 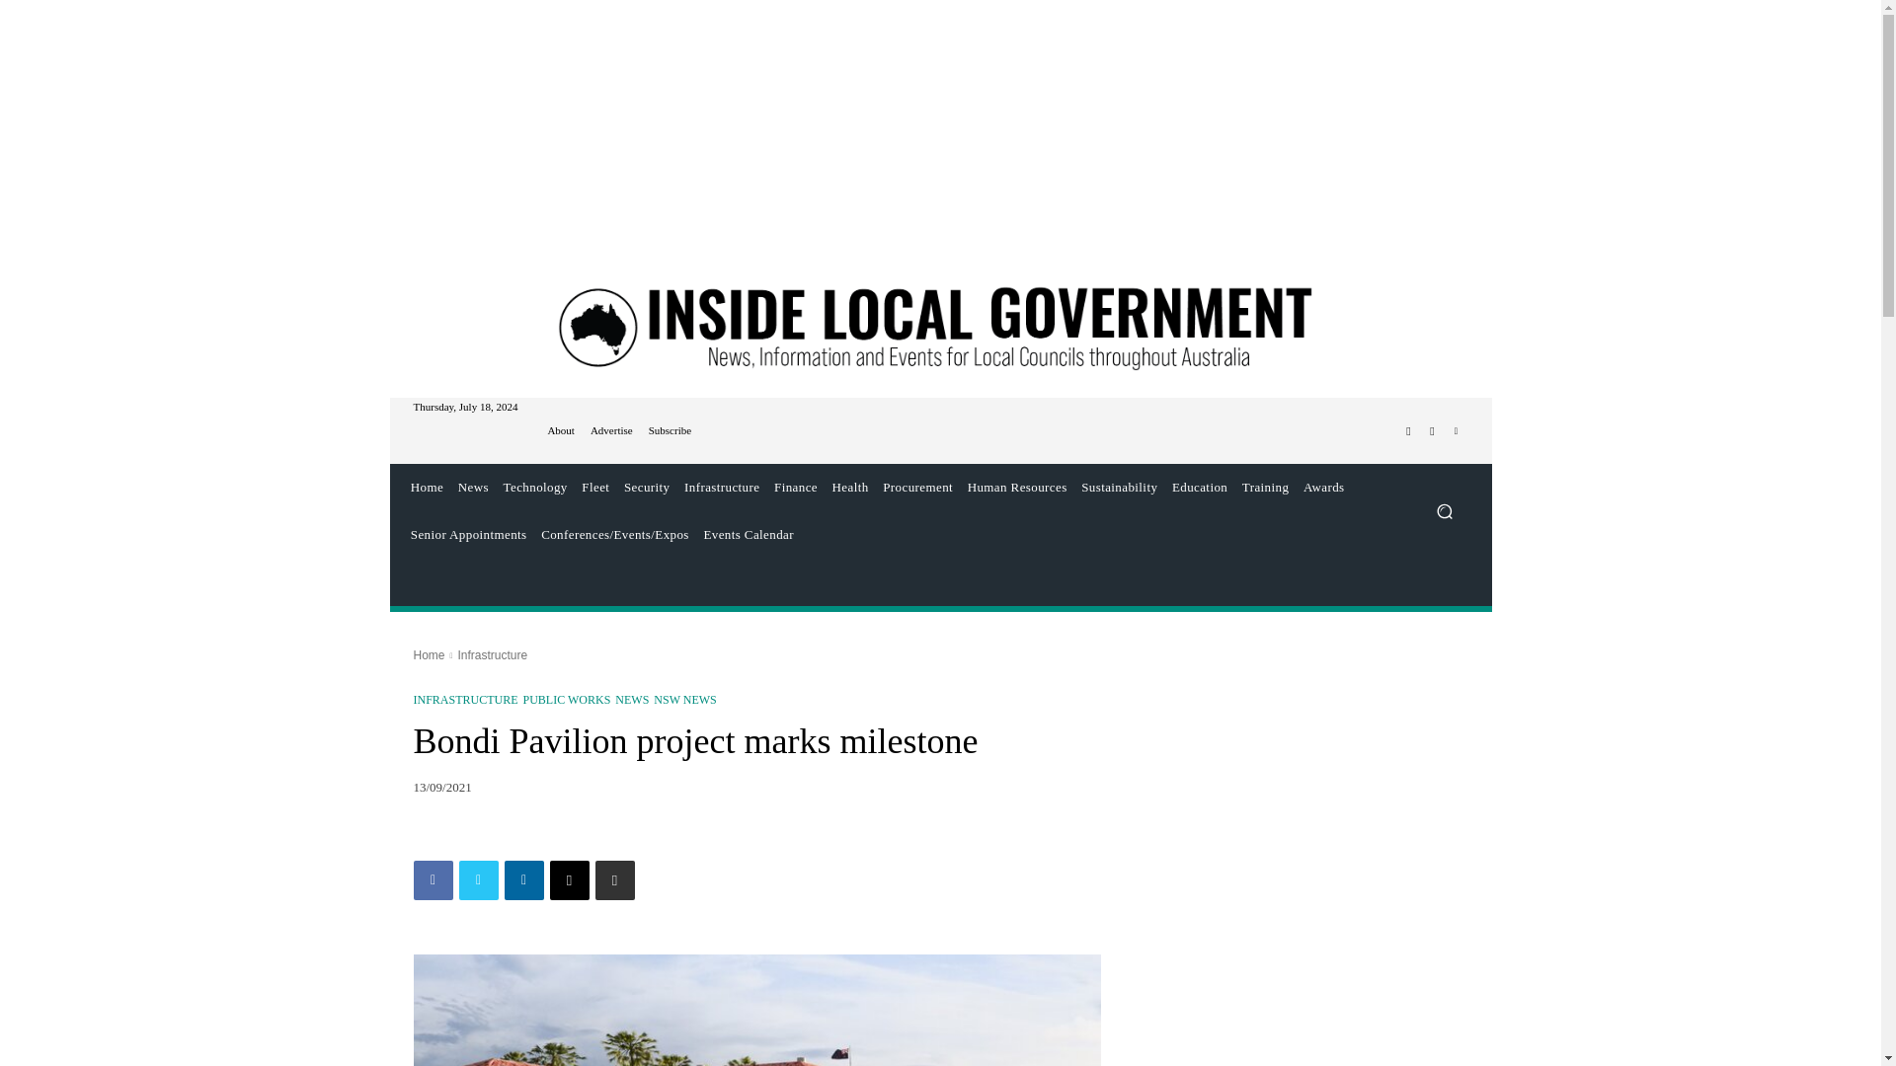 I want to click on Advertise, so click(x=611, y=430).